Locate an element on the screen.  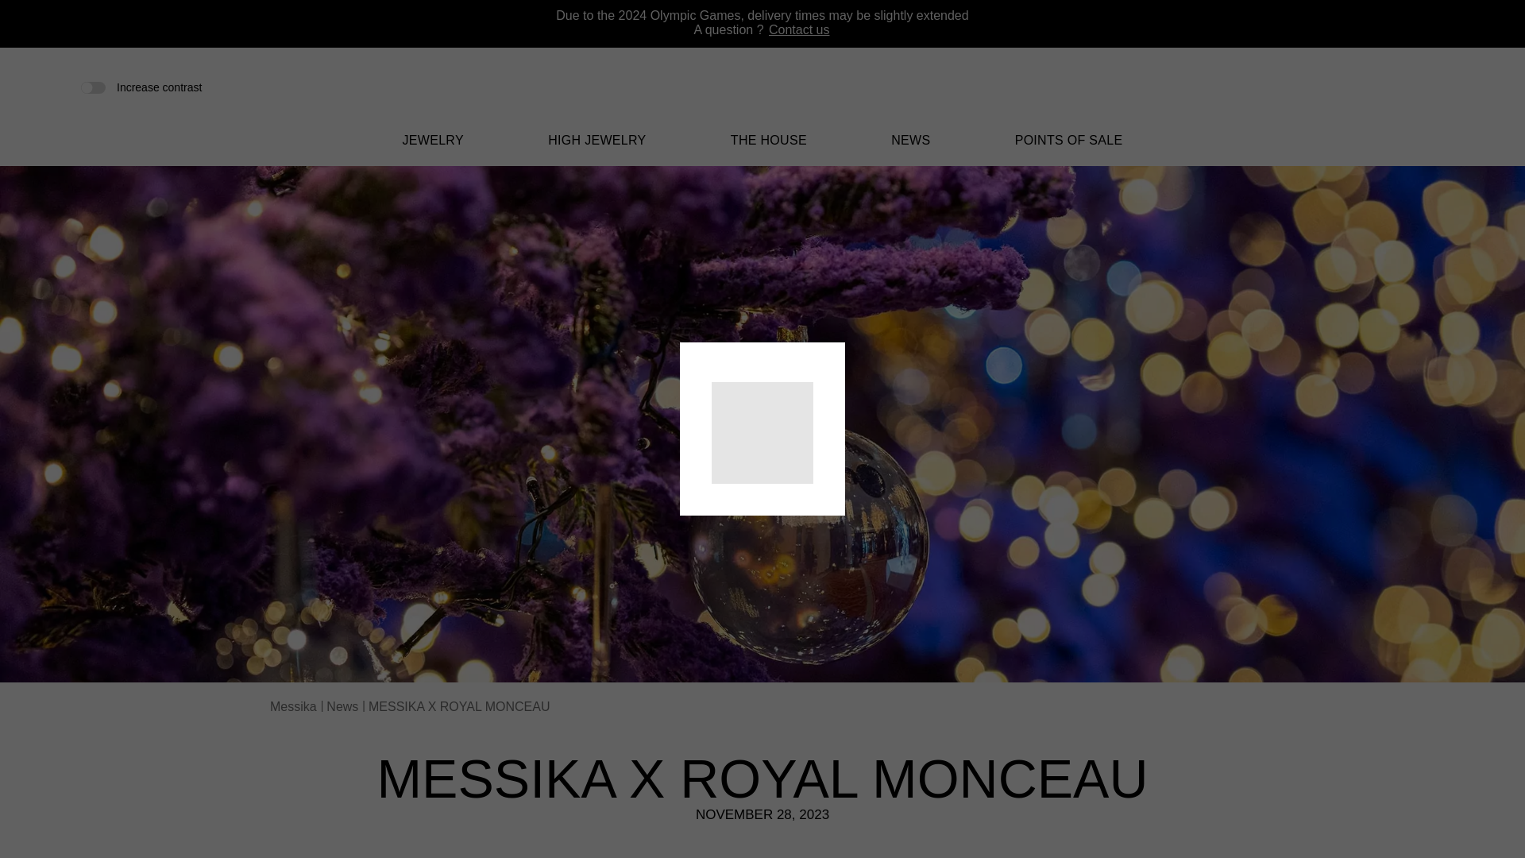
JEWELRY is located at coordinates (432, 149).